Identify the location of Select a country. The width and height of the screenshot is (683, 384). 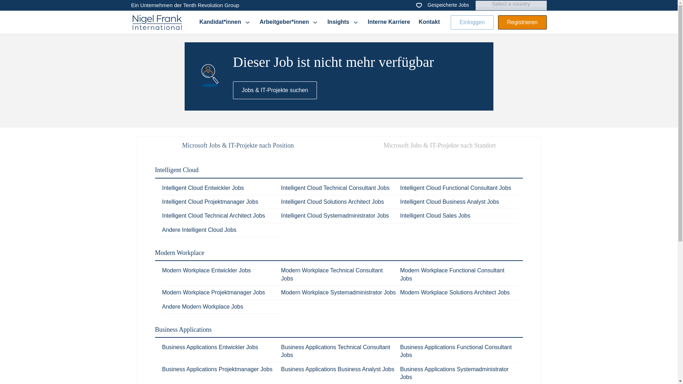
(511, 4).